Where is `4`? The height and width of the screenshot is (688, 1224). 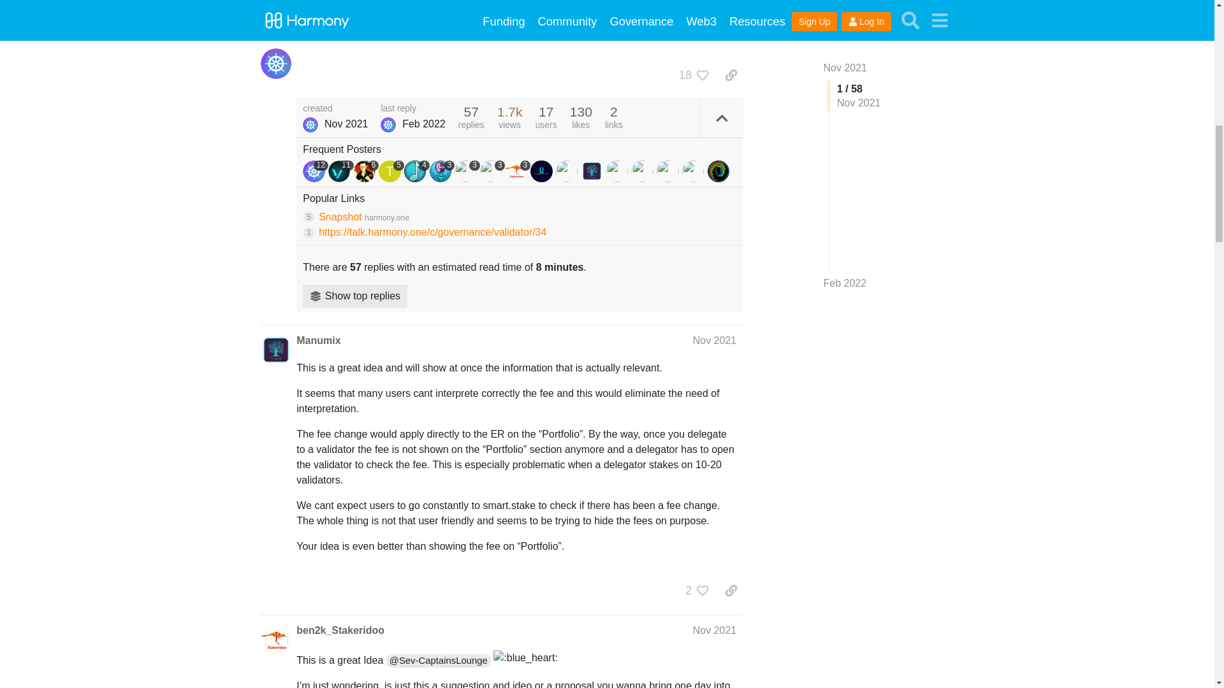 4 is located at coordinates (416, 171).